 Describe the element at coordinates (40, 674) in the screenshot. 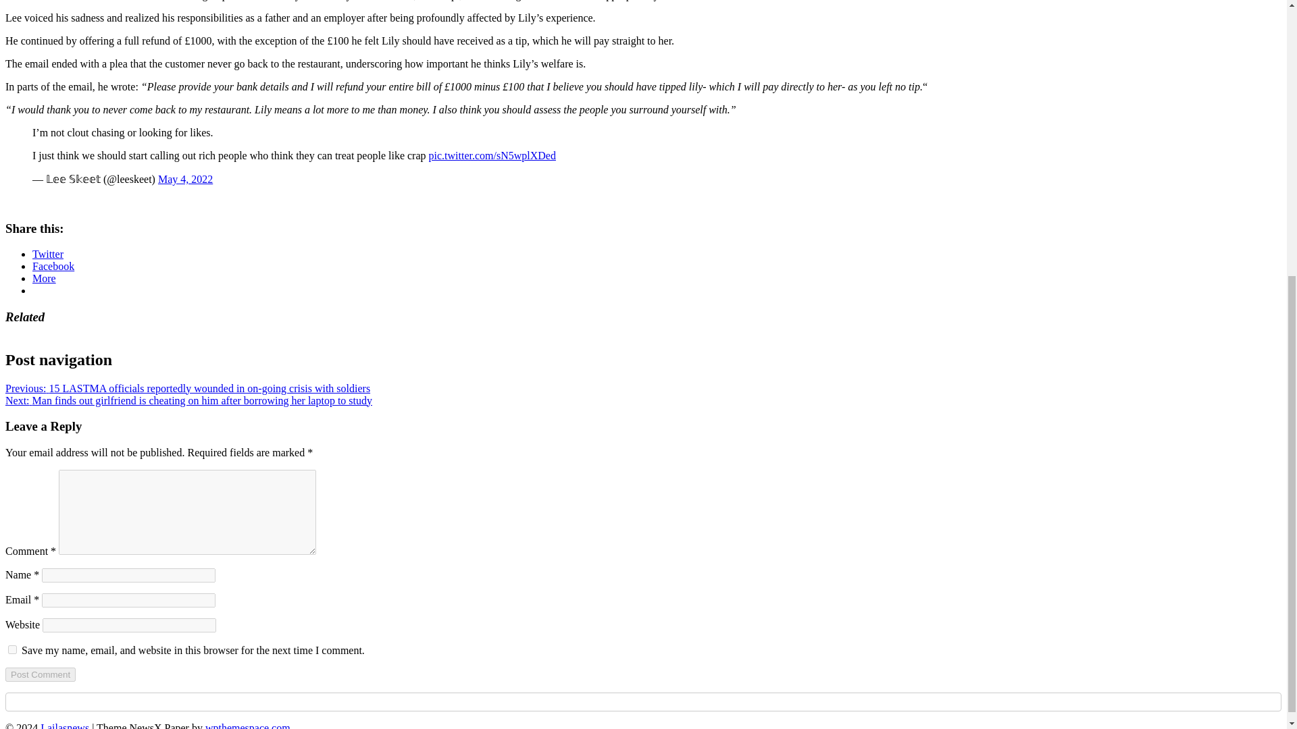

I see `Post Comment` at that location.